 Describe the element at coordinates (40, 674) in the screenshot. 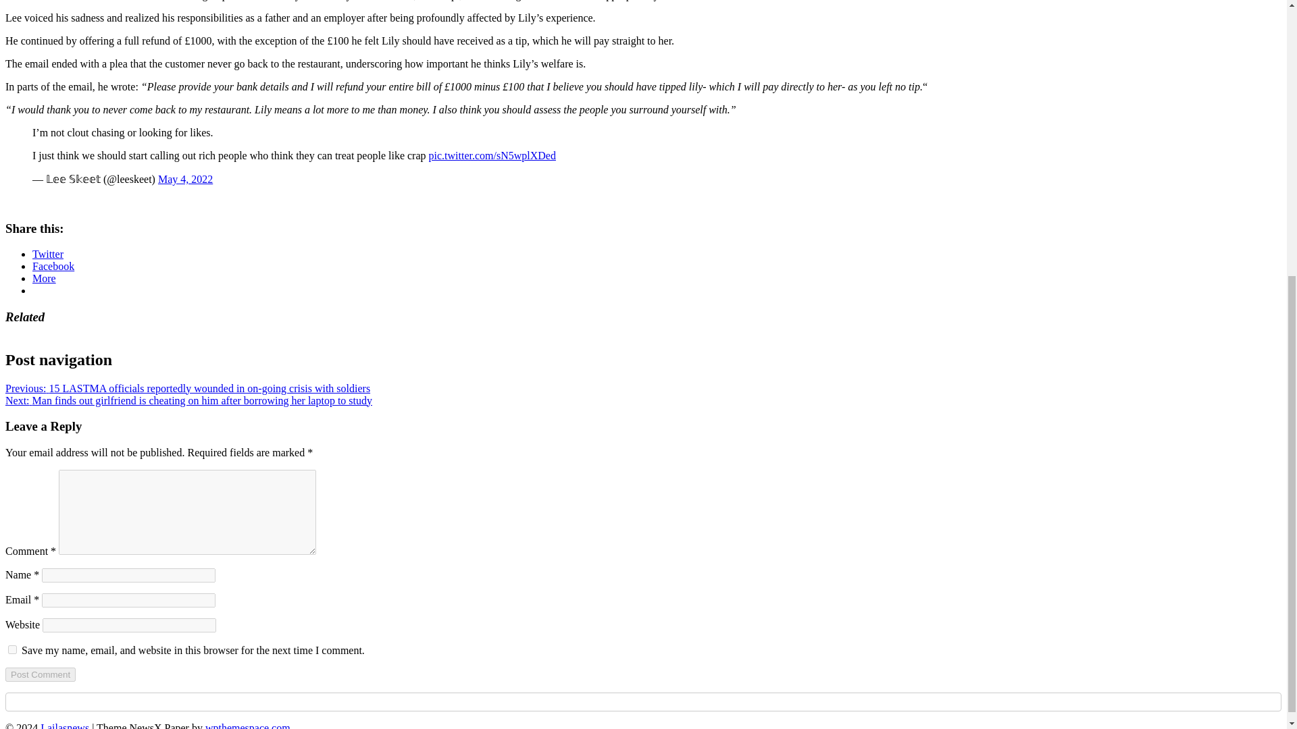

I see `Post Comment` at that location.